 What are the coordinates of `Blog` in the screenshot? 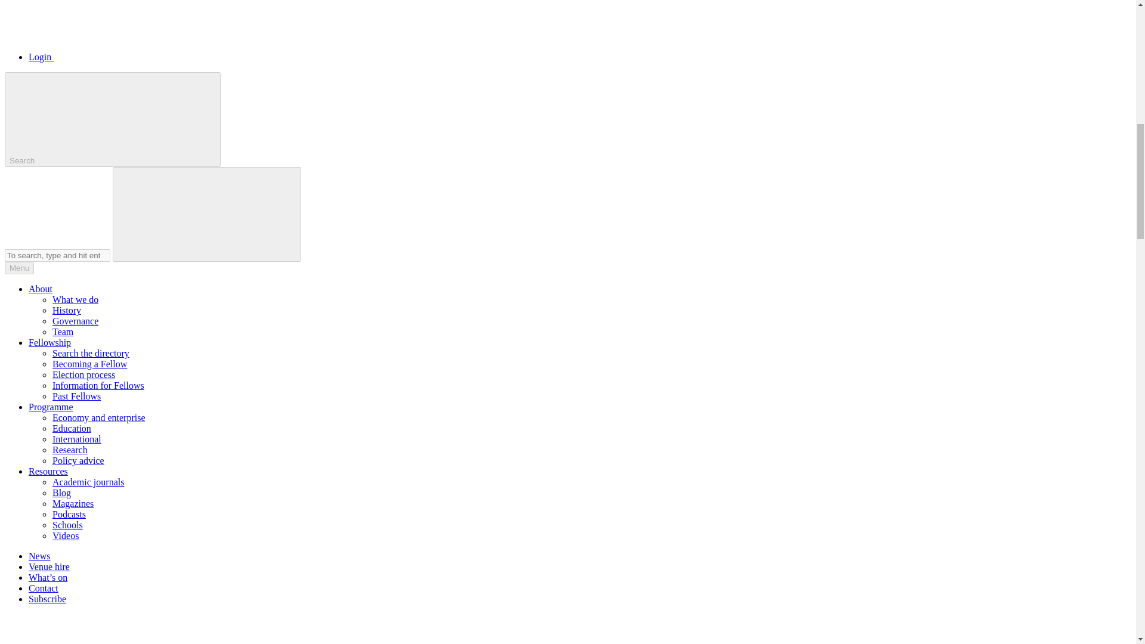 It's located at (62, 493).